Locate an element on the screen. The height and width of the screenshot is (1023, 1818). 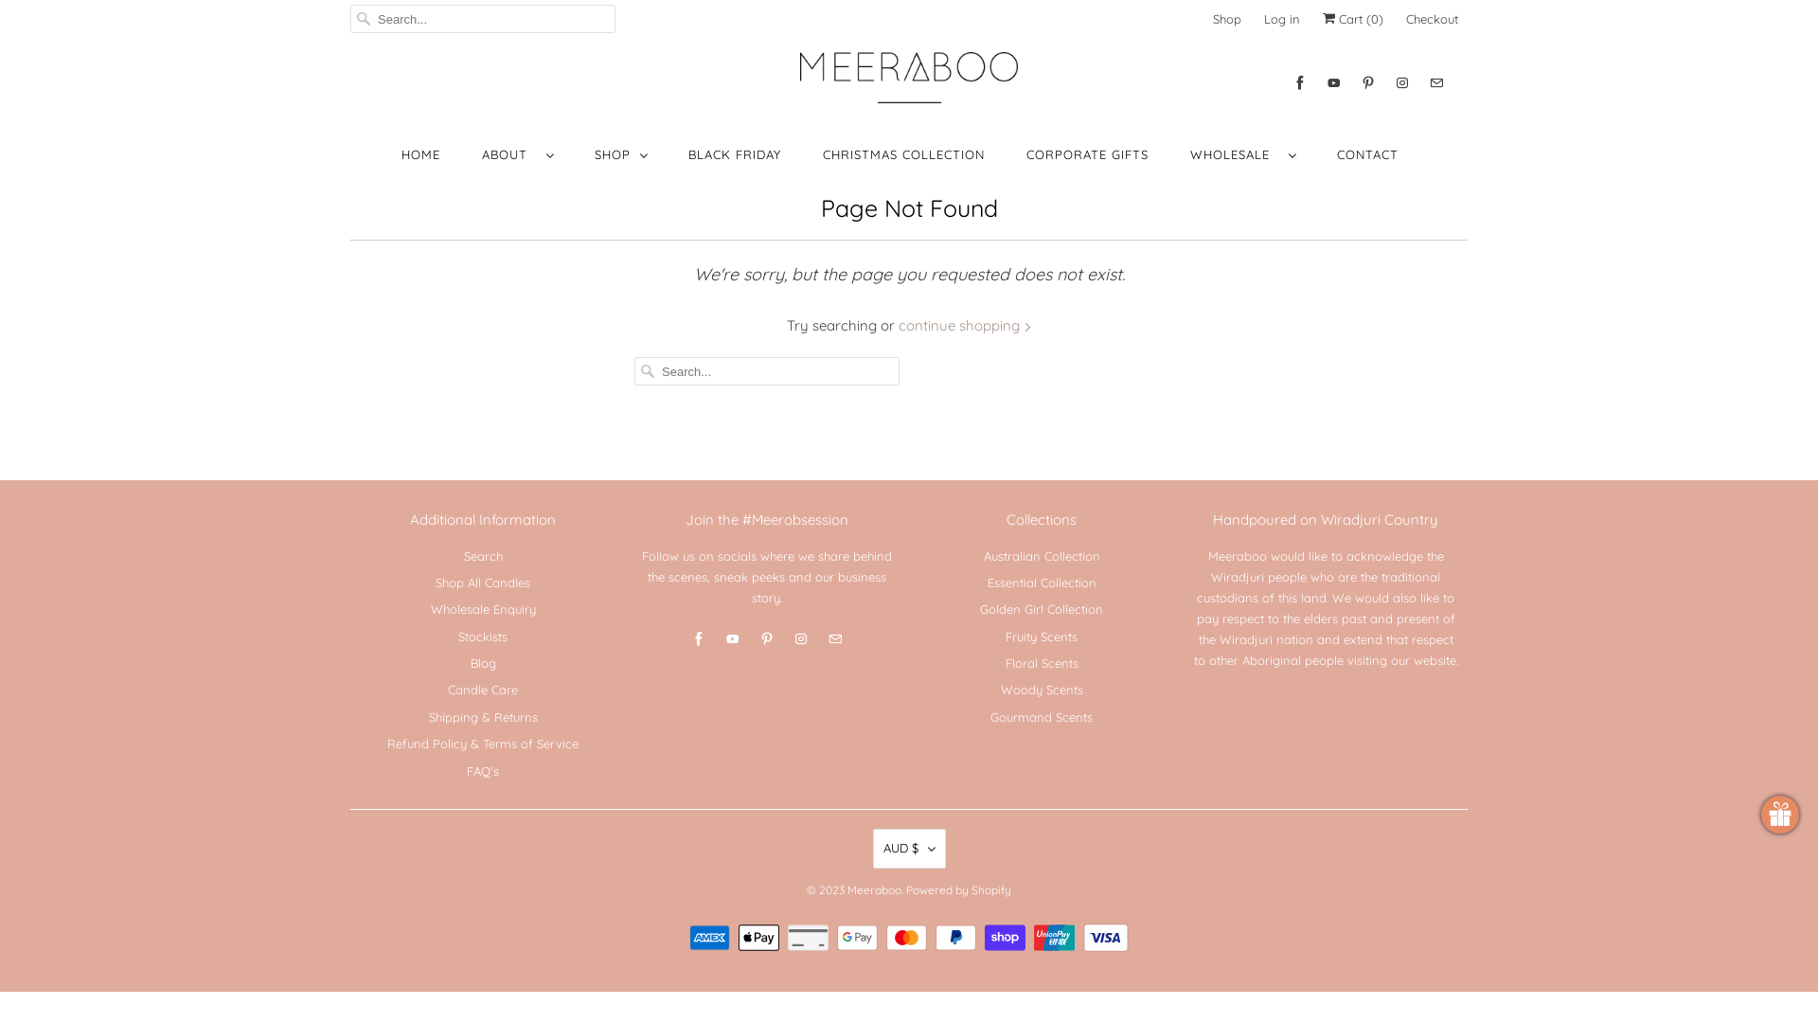
Woody Scents is located at coordinates (1042, 690).